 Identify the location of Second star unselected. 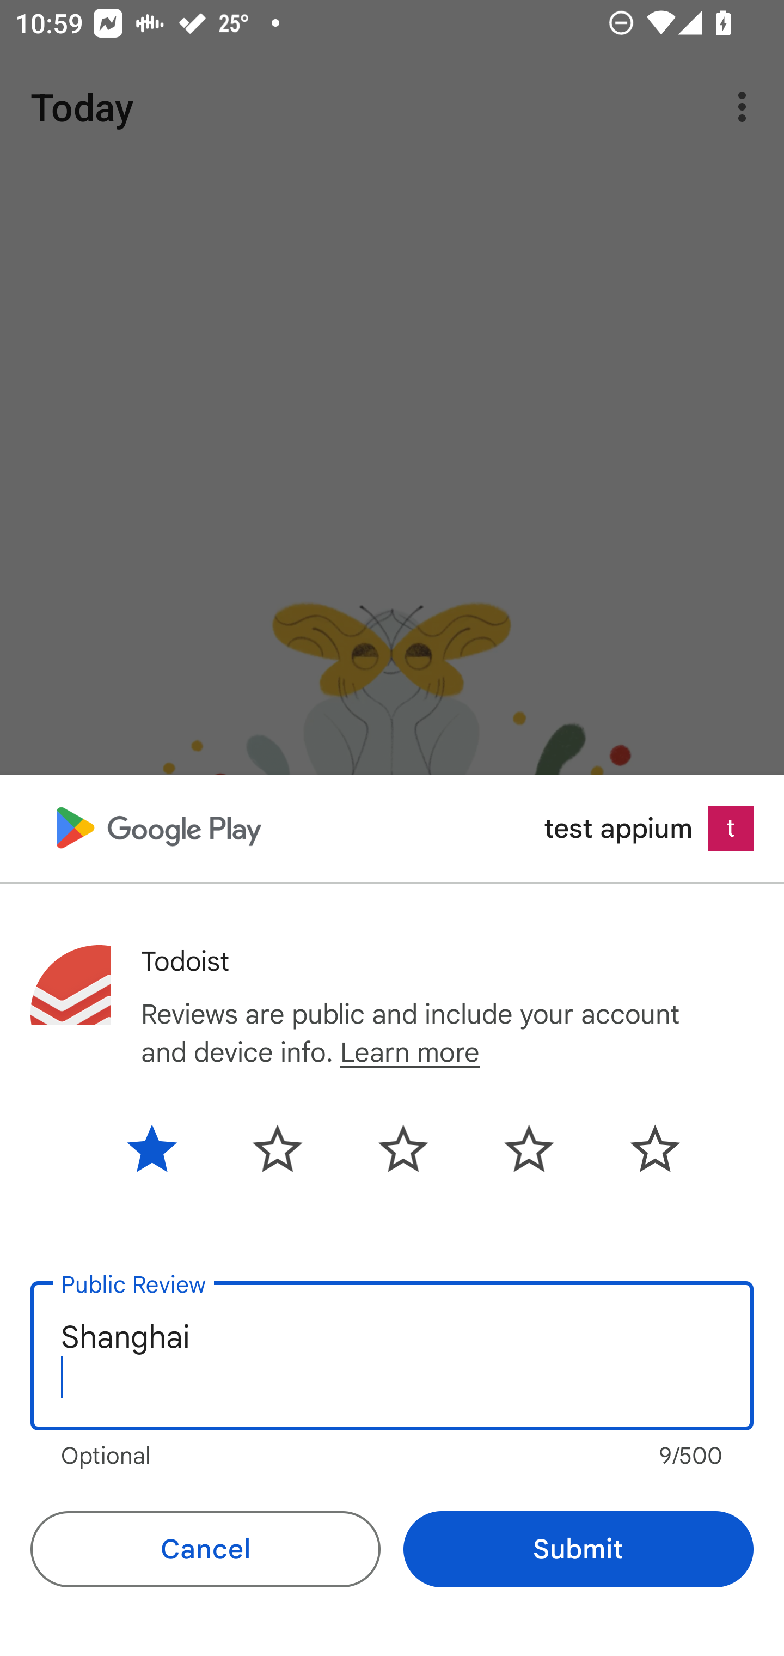
(277, 1148).